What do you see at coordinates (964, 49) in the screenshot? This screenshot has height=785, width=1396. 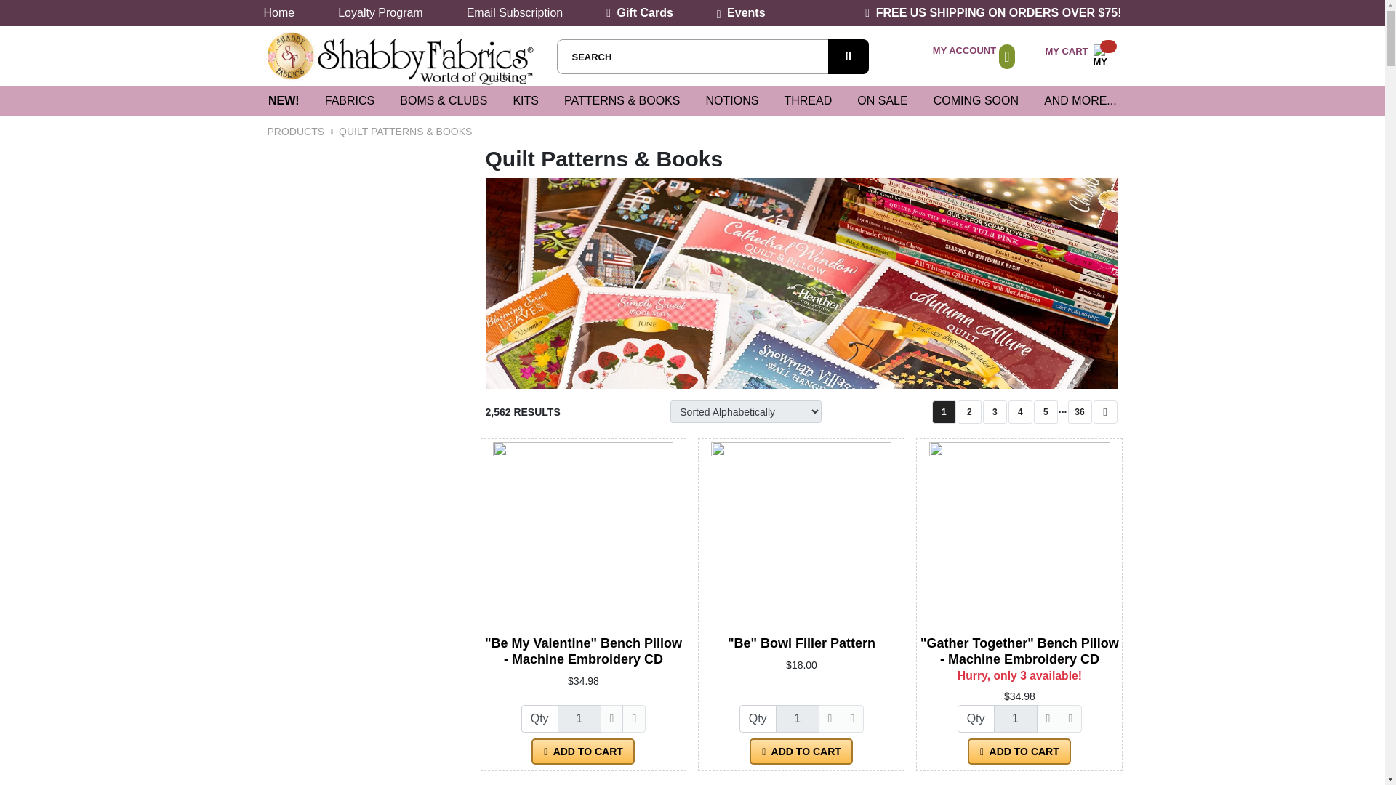 I see `MY ACCOUNT` at bounding box center [964, 49].